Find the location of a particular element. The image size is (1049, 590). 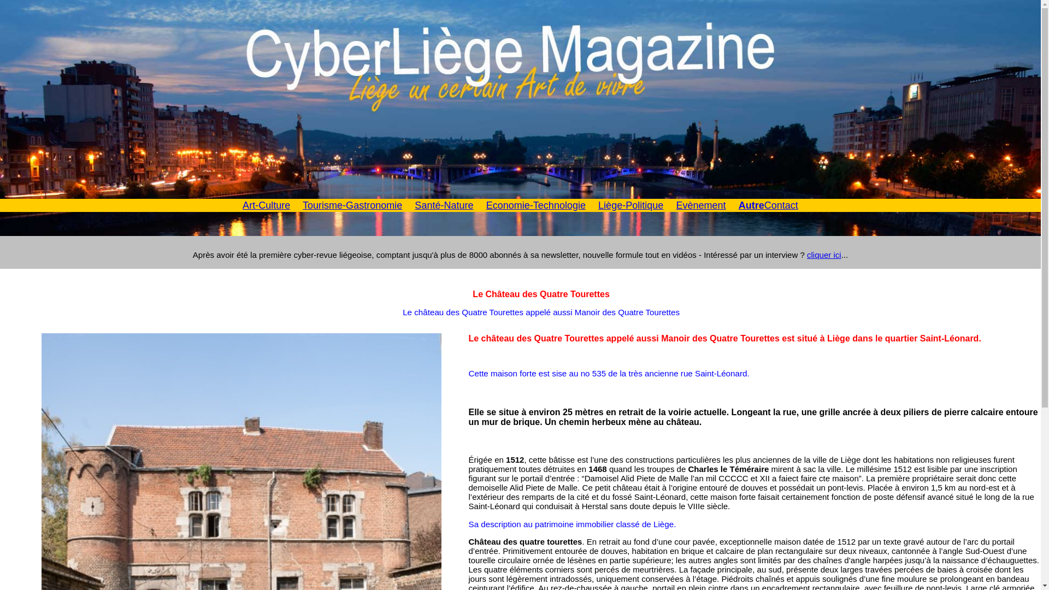

Tourisme-Gastronomie is located at coordinates (352, 205).